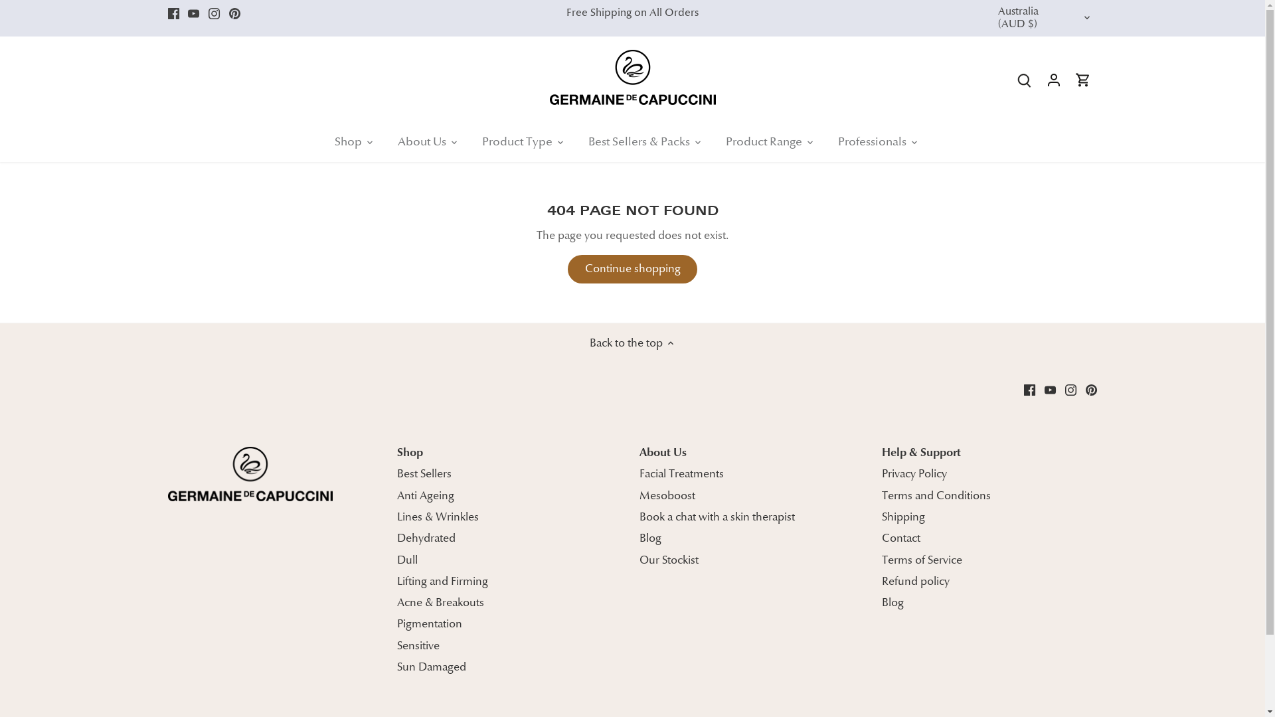 This screenshot has width=1275, height=717. Describe the element at coordinates (901, 538) in the screenshot. I see `Contact` at that location.